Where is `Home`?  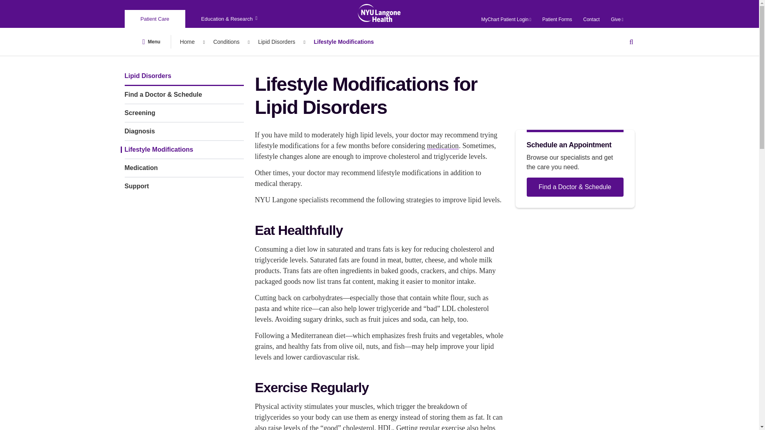 Home is located at coordinates (187, 41).